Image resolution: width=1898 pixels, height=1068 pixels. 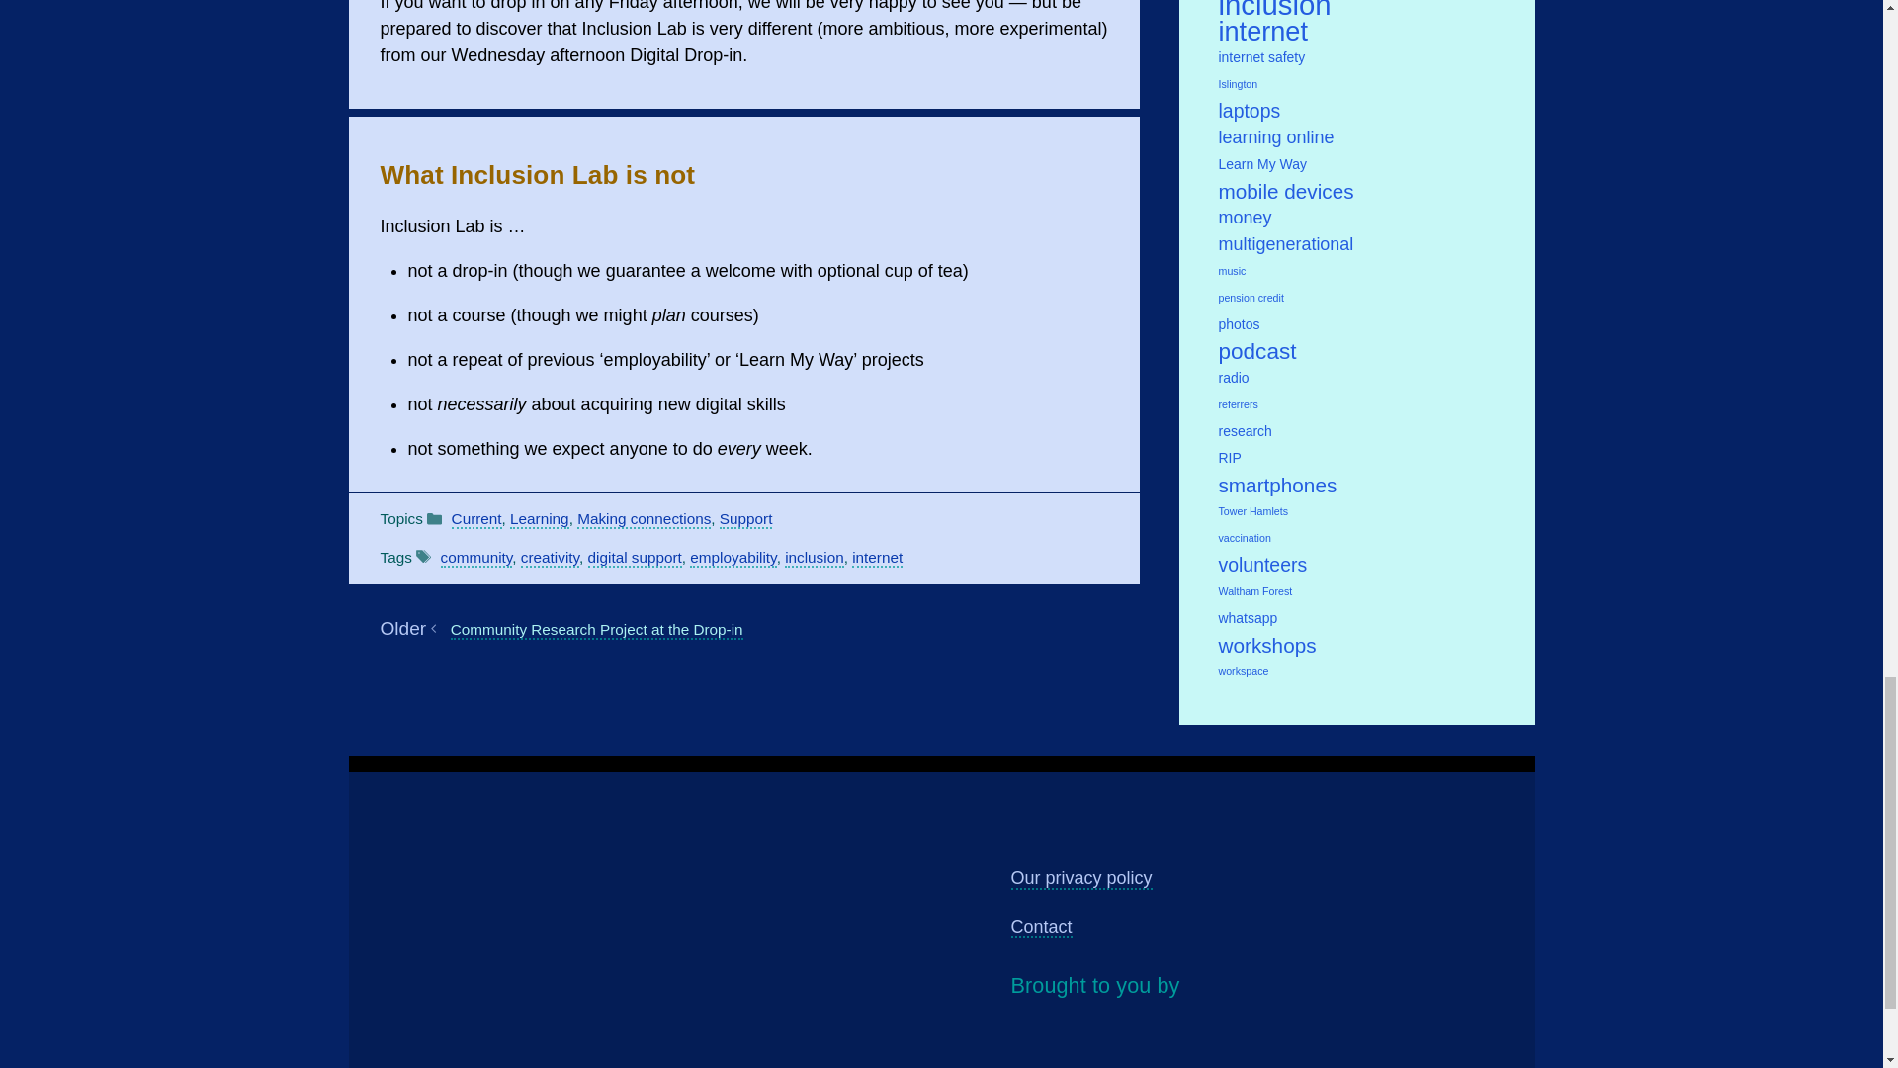 I want to click on Support, so click(x=745, y=519).